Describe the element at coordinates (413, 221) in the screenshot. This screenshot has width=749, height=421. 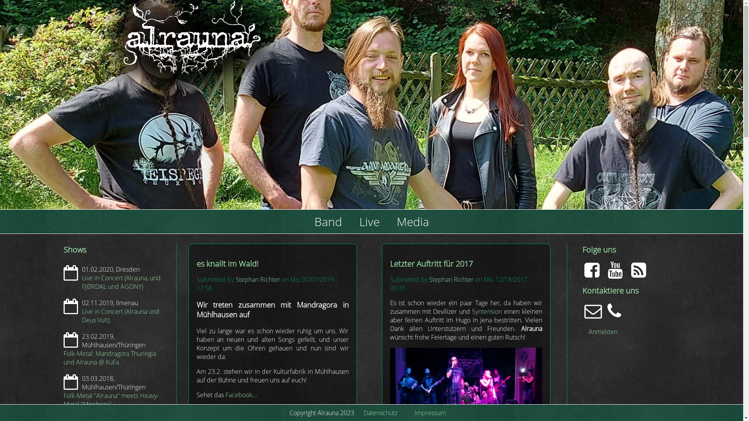
I see `Media` at that location.